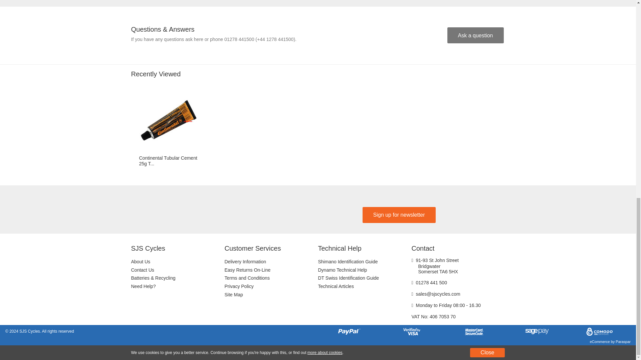 This screenshot has width=641, height=360. I want to click on Sign up for newsletter, so click(399, 215).